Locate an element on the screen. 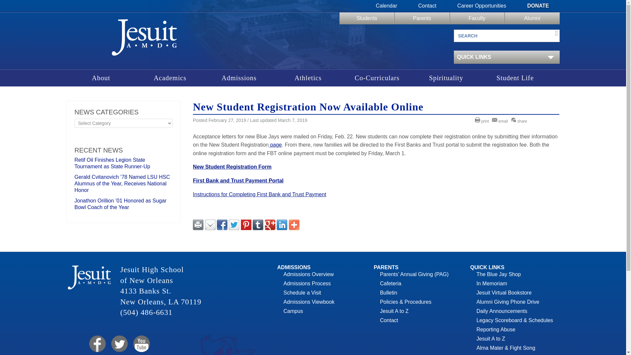 The width and height of the screenshot is (631, 355). Jesuit High School of New Orleans is located at coordinates (144, 39).